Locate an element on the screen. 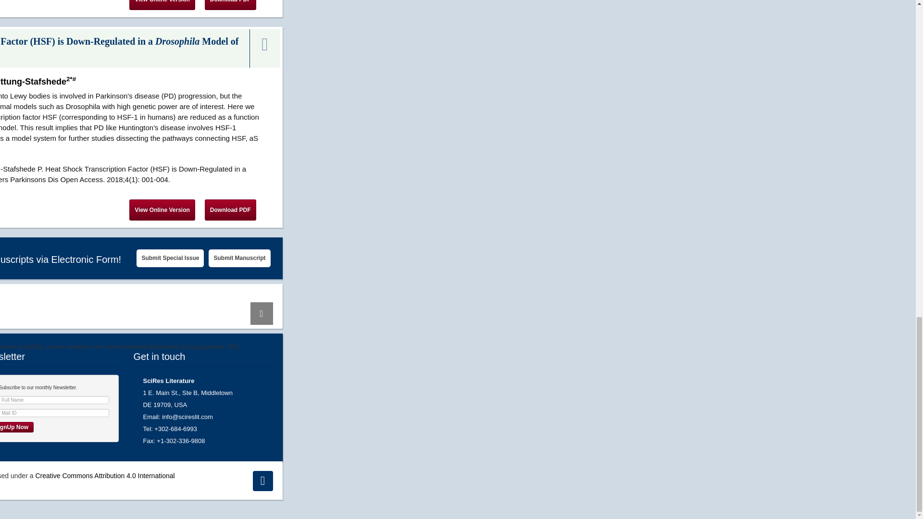 The image size is (923, 519). Download PDF is located at coordinates (231, 5).